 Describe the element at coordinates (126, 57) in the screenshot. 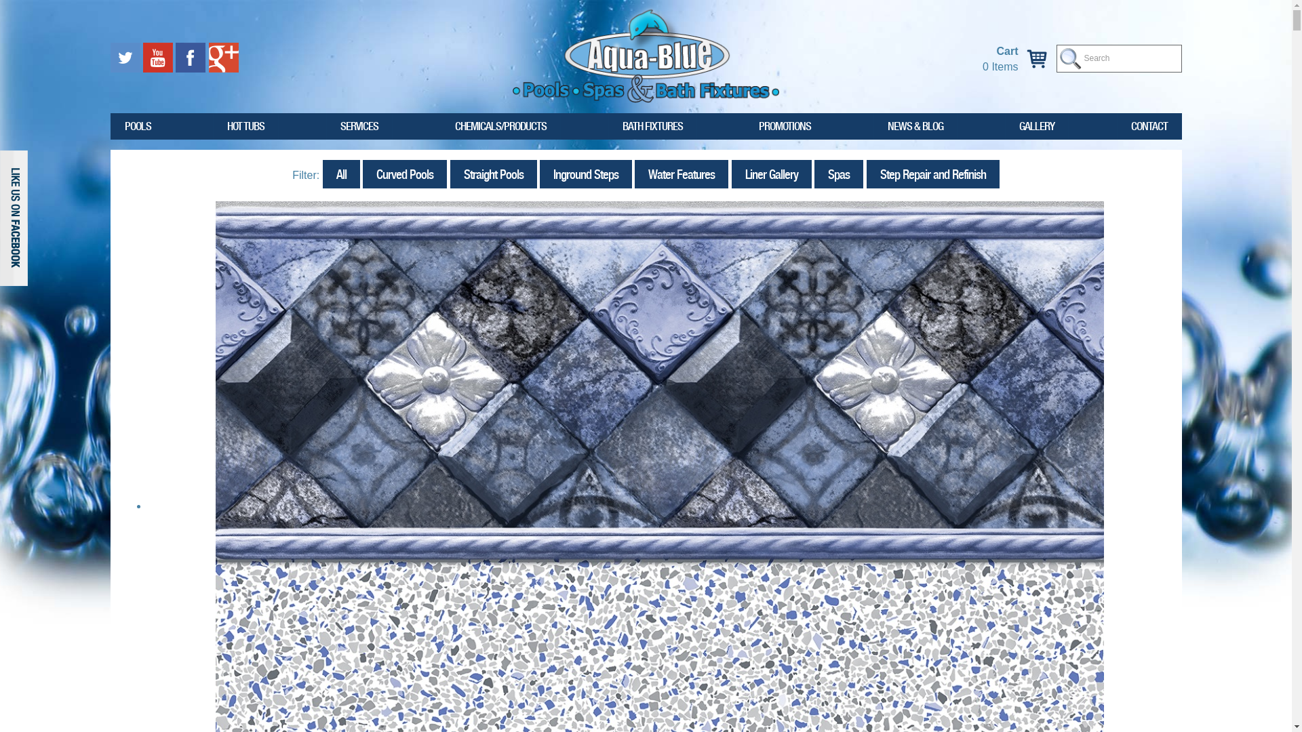

I see `Follow us on Twitter` at that location.